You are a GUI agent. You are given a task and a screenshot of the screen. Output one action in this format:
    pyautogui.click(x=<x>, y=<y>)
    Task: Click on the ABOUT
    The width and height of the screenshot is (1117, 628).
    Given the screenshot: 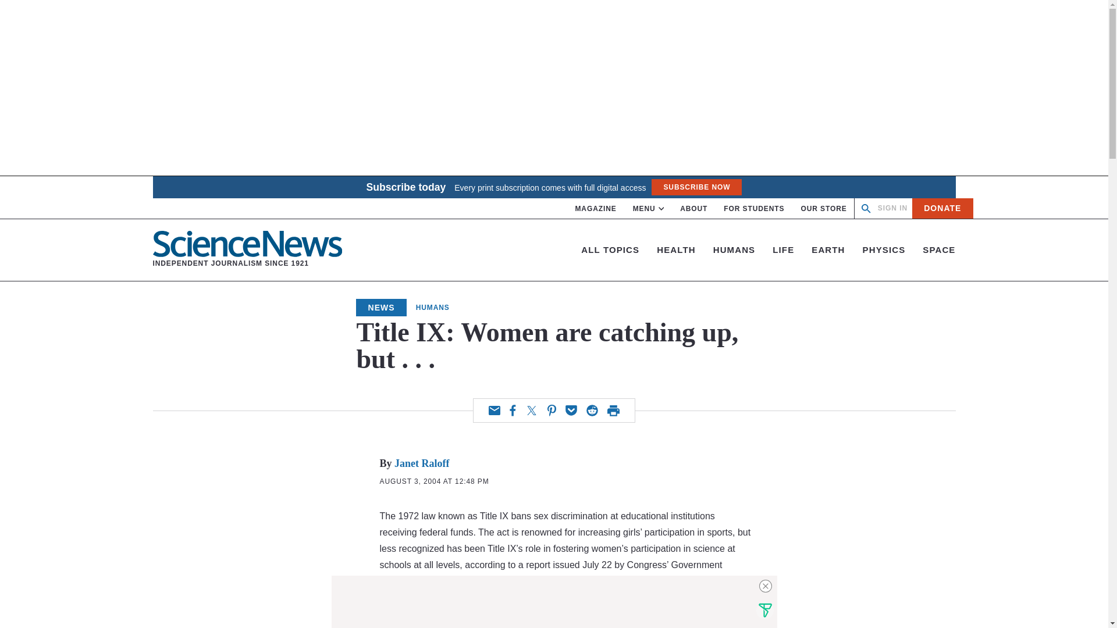 What is the action you would take?
    pyautogui.click(x=892, y=208)
    